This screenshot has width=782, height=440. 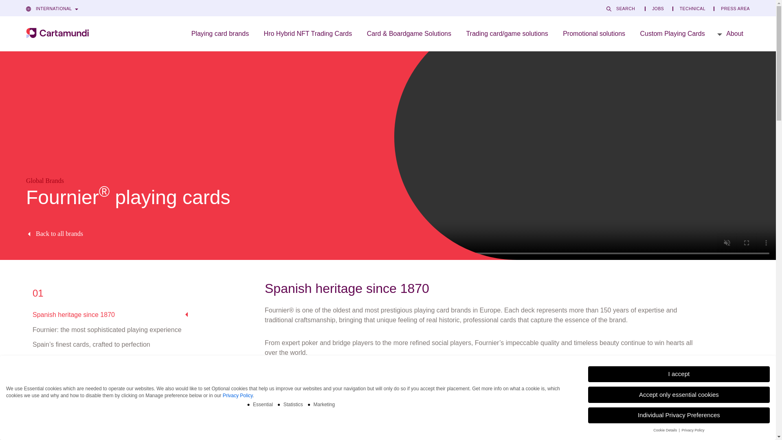 What do you see at coordinates (626, 9) in the screenshot?
I see `Search for:` at bounding box center [626, 9].